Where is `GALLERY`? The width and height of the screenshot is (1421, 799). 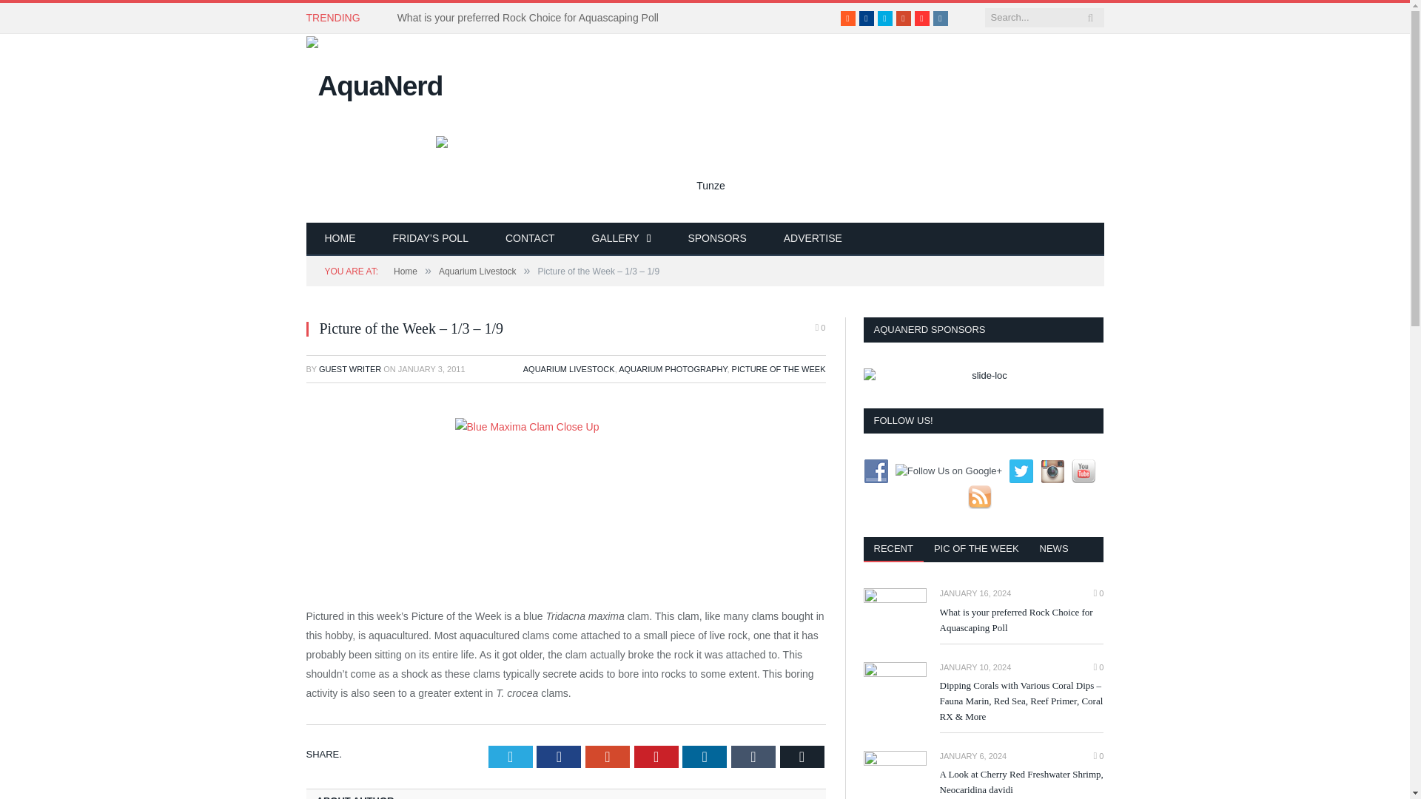
GALLERY is located at coordinates (622, 239).